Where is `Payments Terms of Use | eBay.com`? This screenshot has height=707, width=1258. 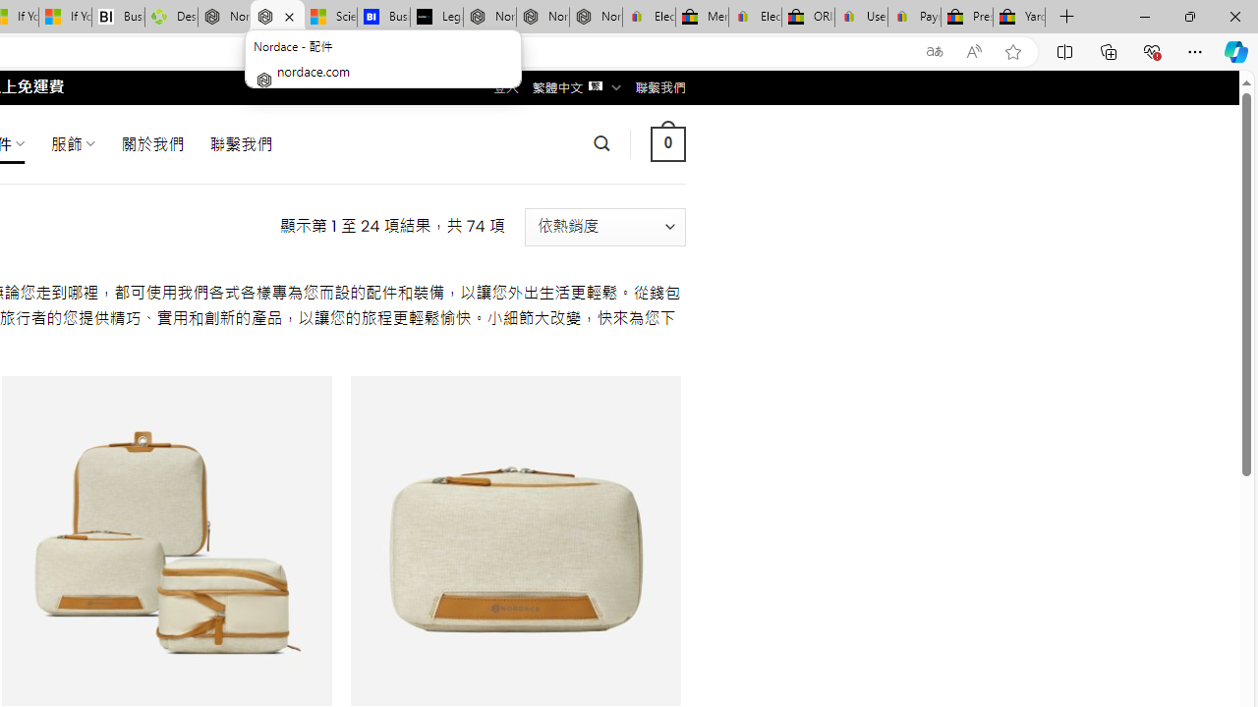
Payments Terms of Use | eBay.com is located at coordinates (914, 18).